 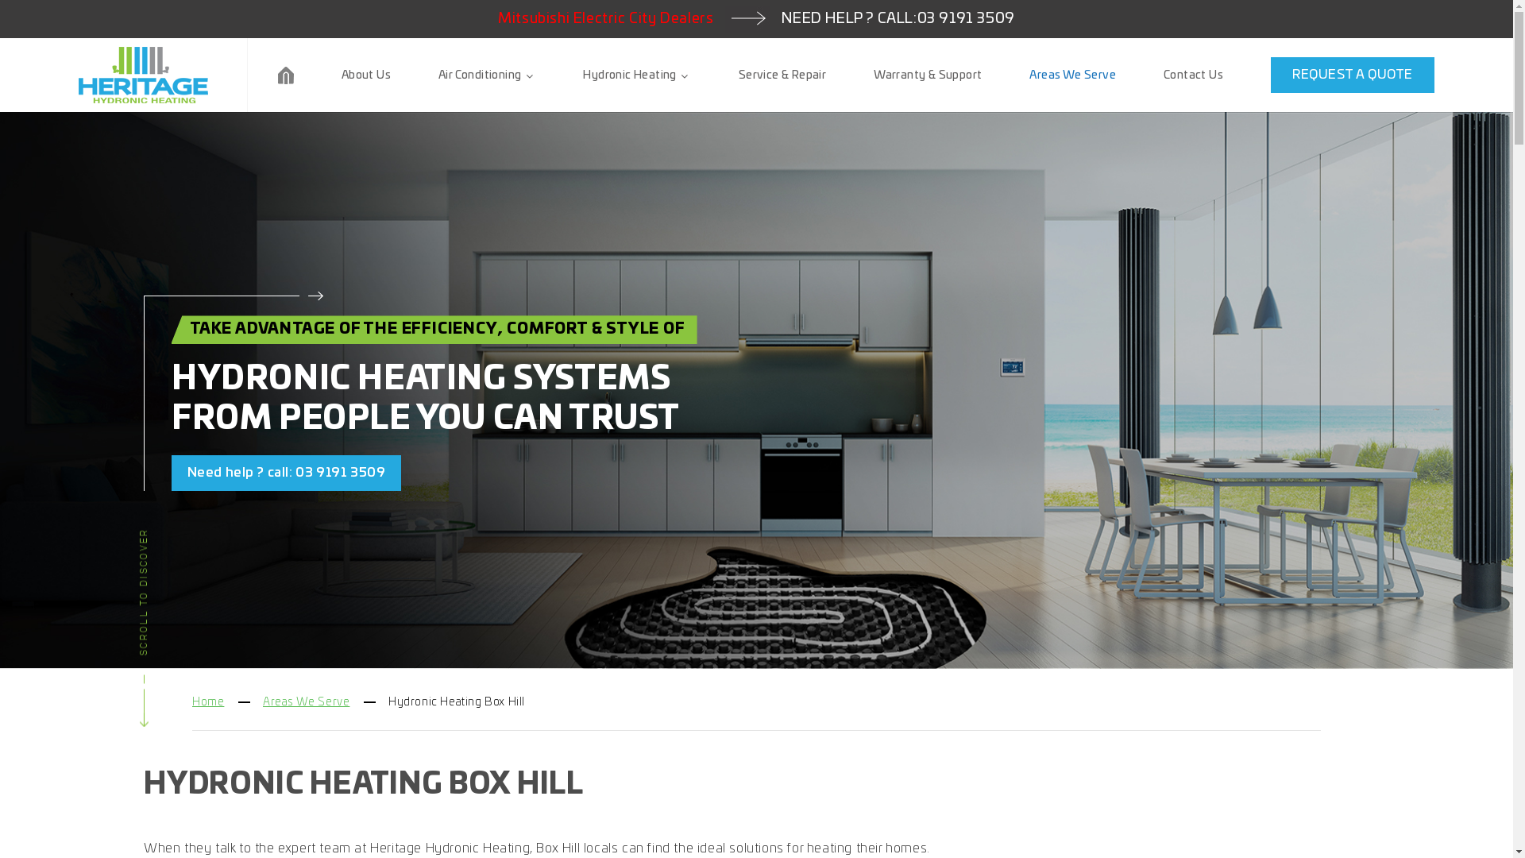 What do you see at coordinates (637, 75) in the screenshot?
I see `Hydronic Heating` at bounding box center [637, 75].